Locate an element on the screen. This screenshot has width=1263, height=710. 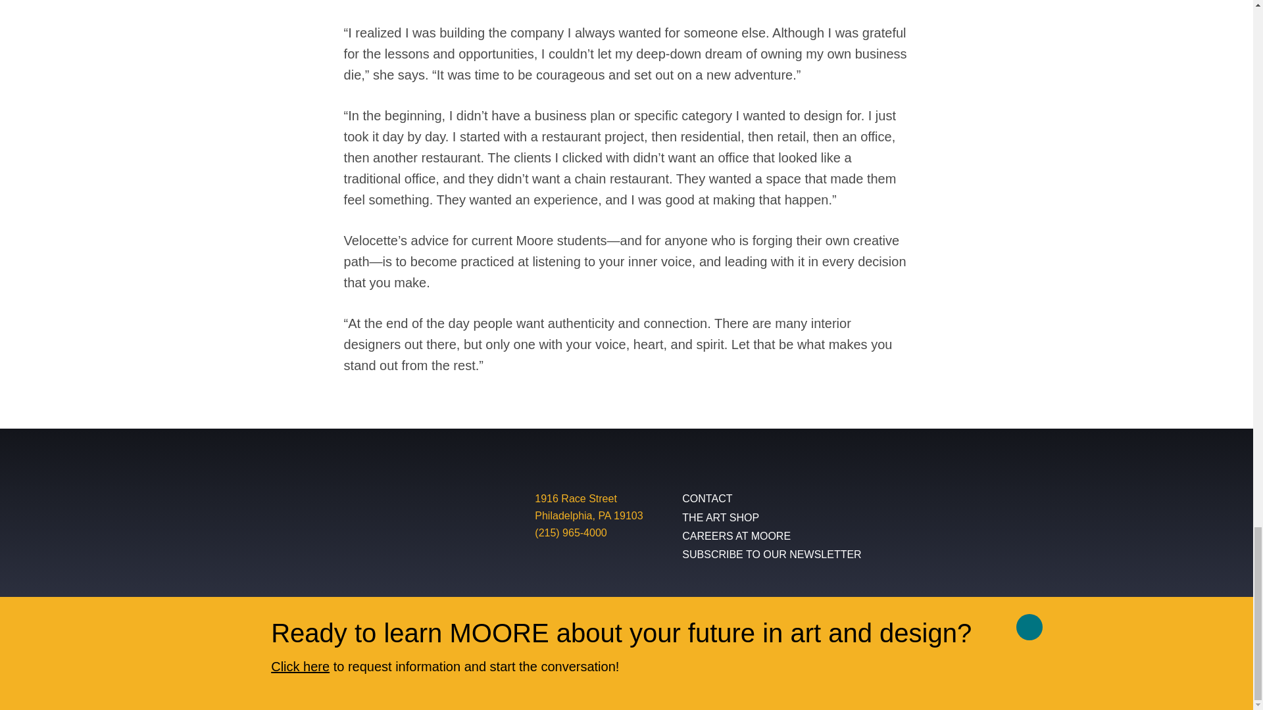
PRIVACY POLICY is located at coordinates (233, 661).